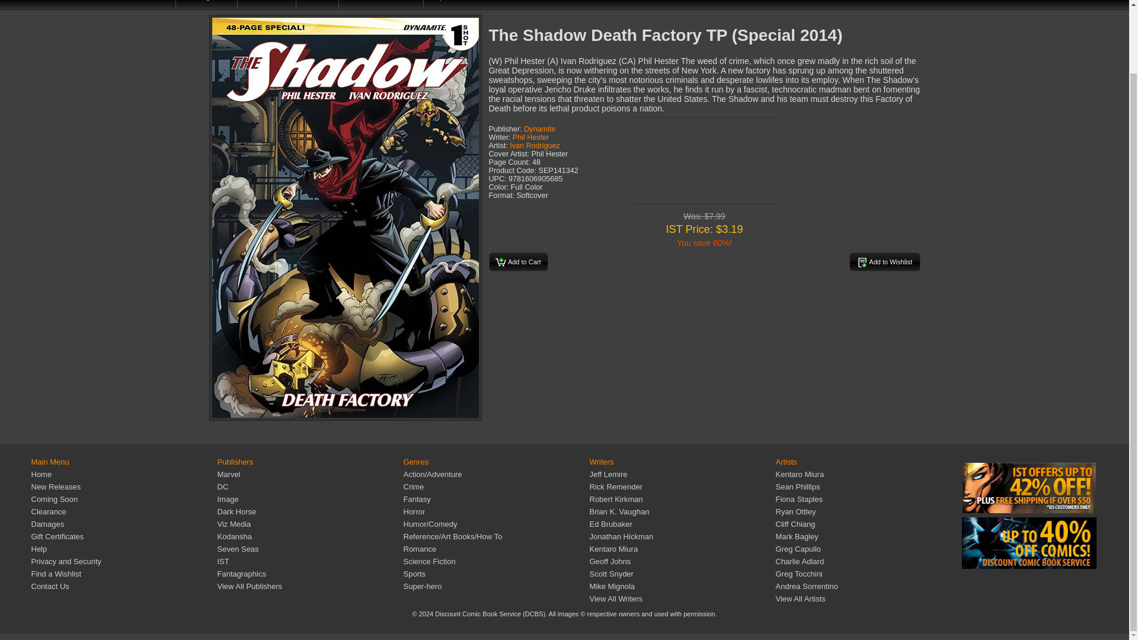 This screenshot has height=640, width=1138. What do you see at coordinates (531, 137) in the screenshot?
I see `Phil Hester` at bounding box center [531, 137].